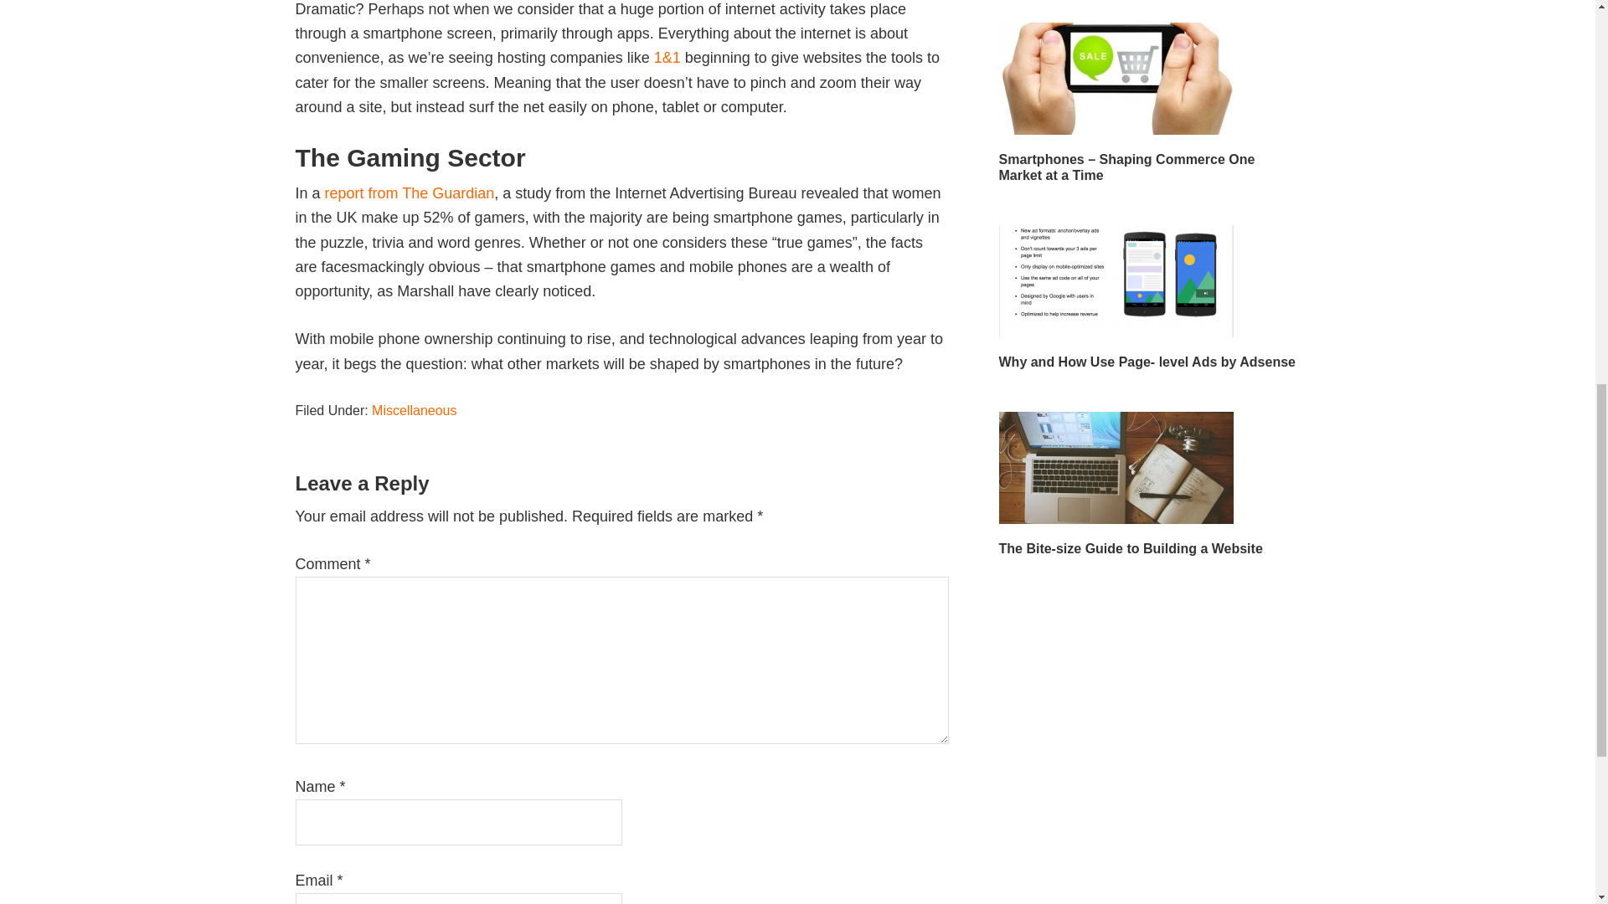  What do you see at coordinates (1131, 548) in the screenshot?
I see `The Bite-size Guide to Building a Website` at bounding box center [1131, 548].